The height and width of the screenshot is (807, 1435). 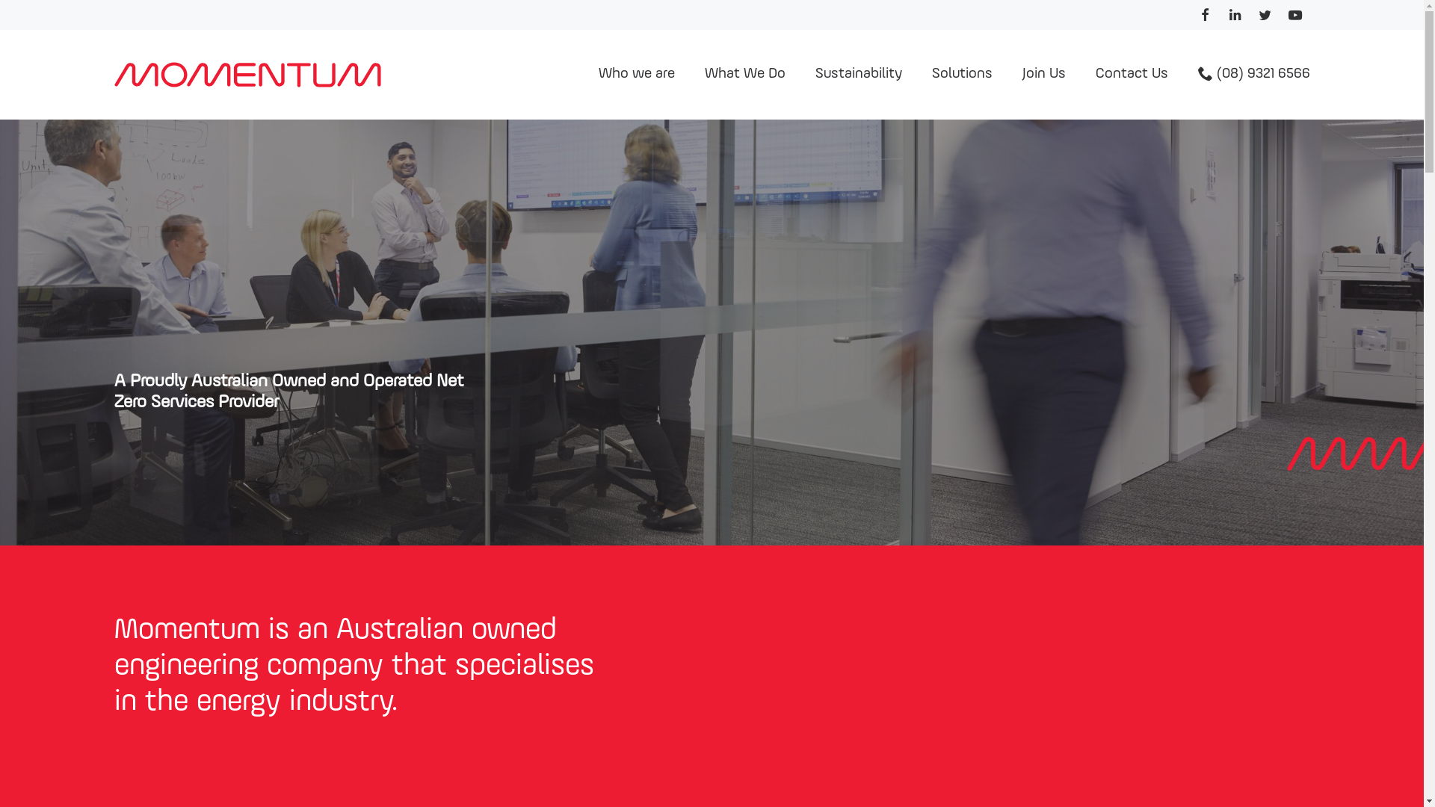 I want to click on What We Do, so click(x=744, y=75).